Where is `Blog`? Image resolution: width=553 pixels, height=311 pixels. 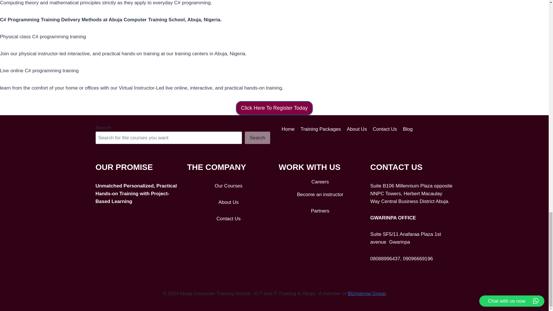 Blog is located at coordinates (408, 129).